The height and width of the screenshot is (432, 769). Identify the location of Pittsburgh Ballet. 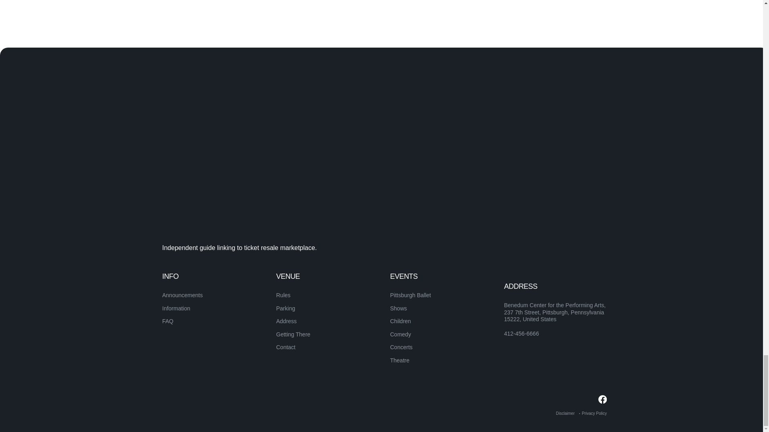
(410, 295).